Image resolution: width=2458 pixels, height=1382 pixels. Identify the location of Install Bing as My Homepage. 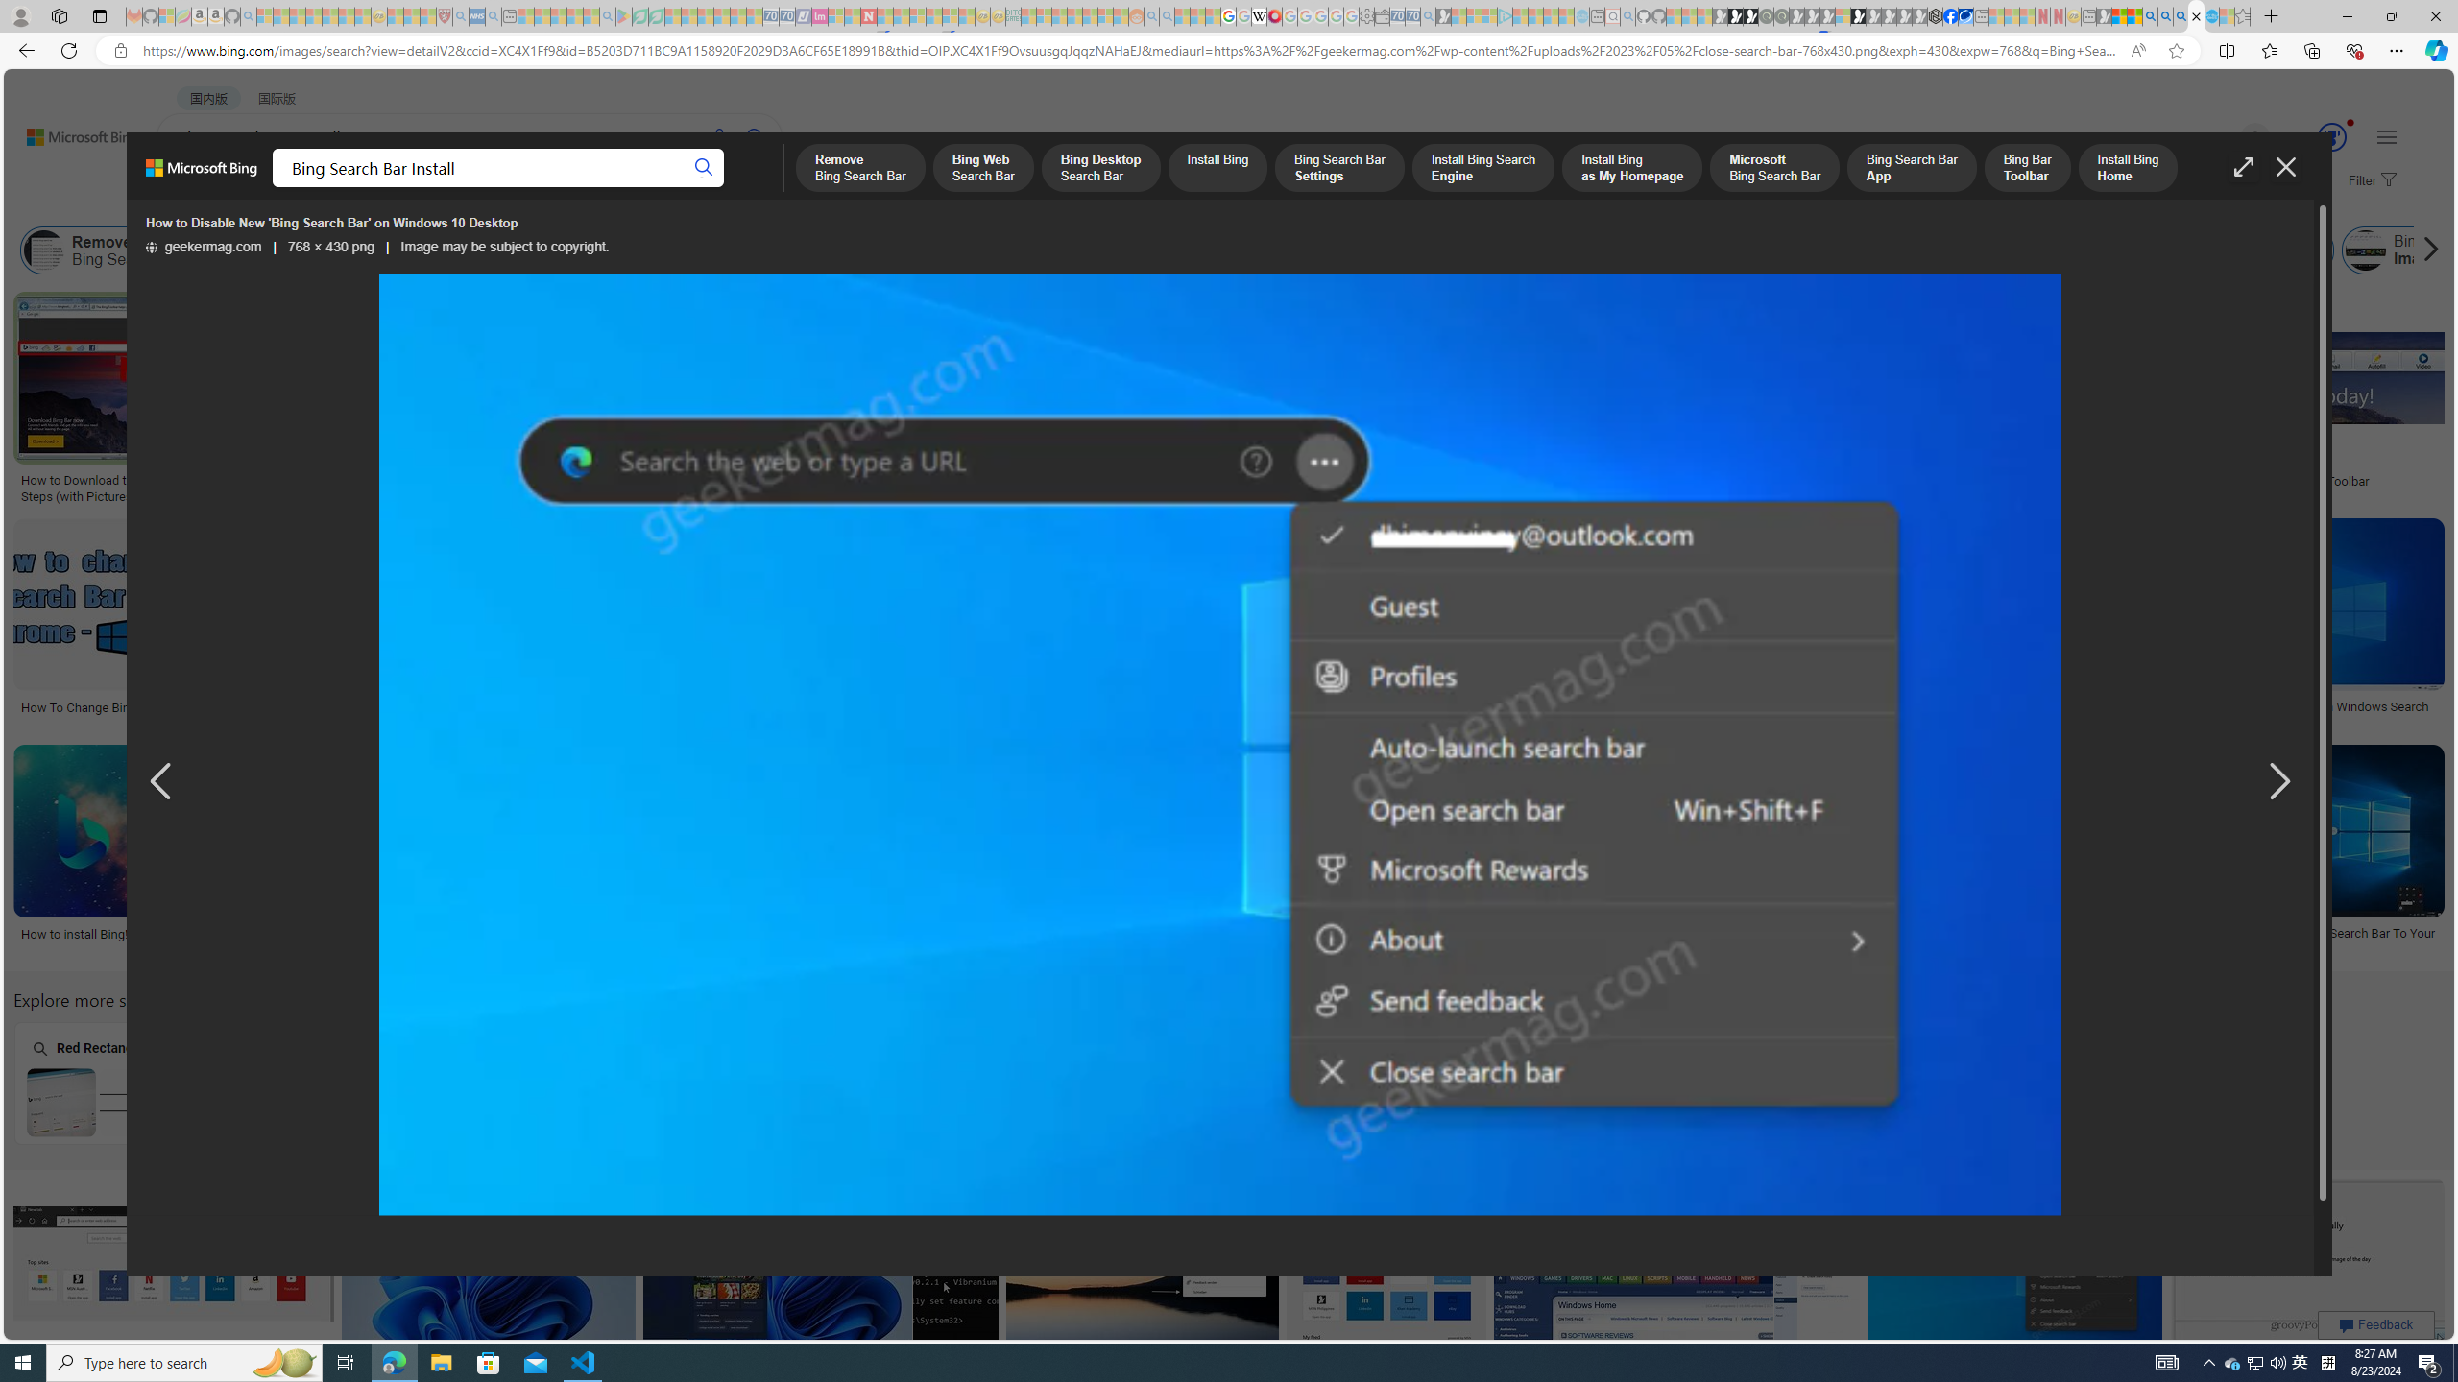
(1123, 250).